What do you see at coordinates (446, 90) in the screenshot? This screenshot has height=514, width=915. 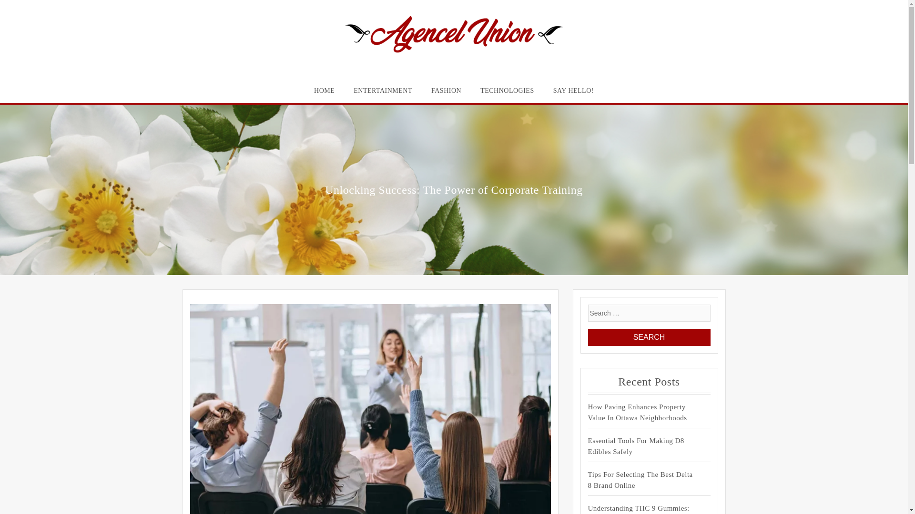 I see `FASHION` at bounding box center [446, 90].